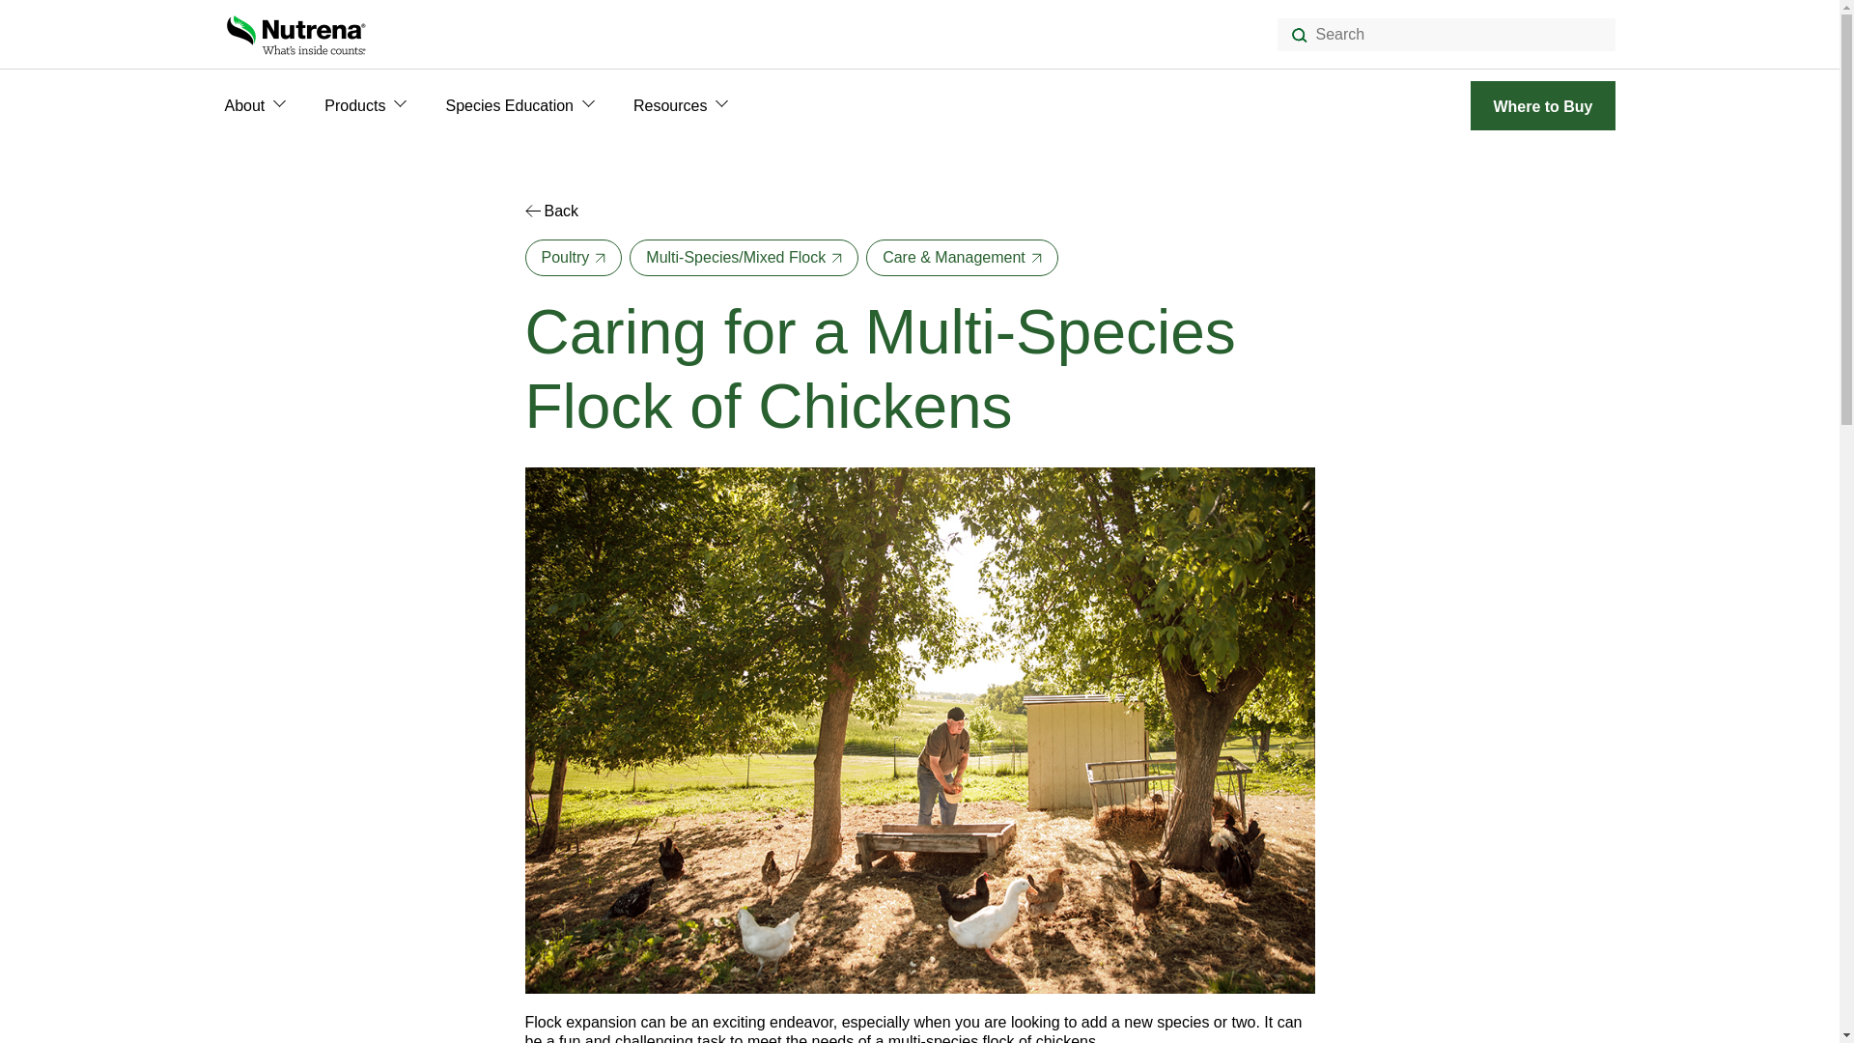 This screenshot has height=1043, width=1854. I want to click on Resources, so click(670, 105).